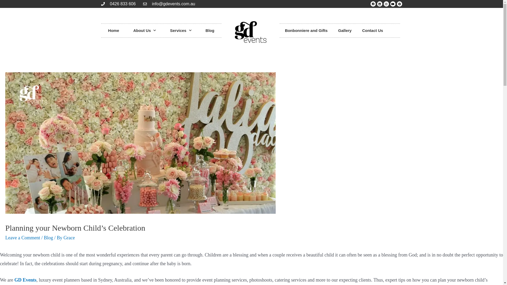 The height and width of the screenshot is (285, 507). I want to click on info@gdevents.com.au, so click(169, 4).